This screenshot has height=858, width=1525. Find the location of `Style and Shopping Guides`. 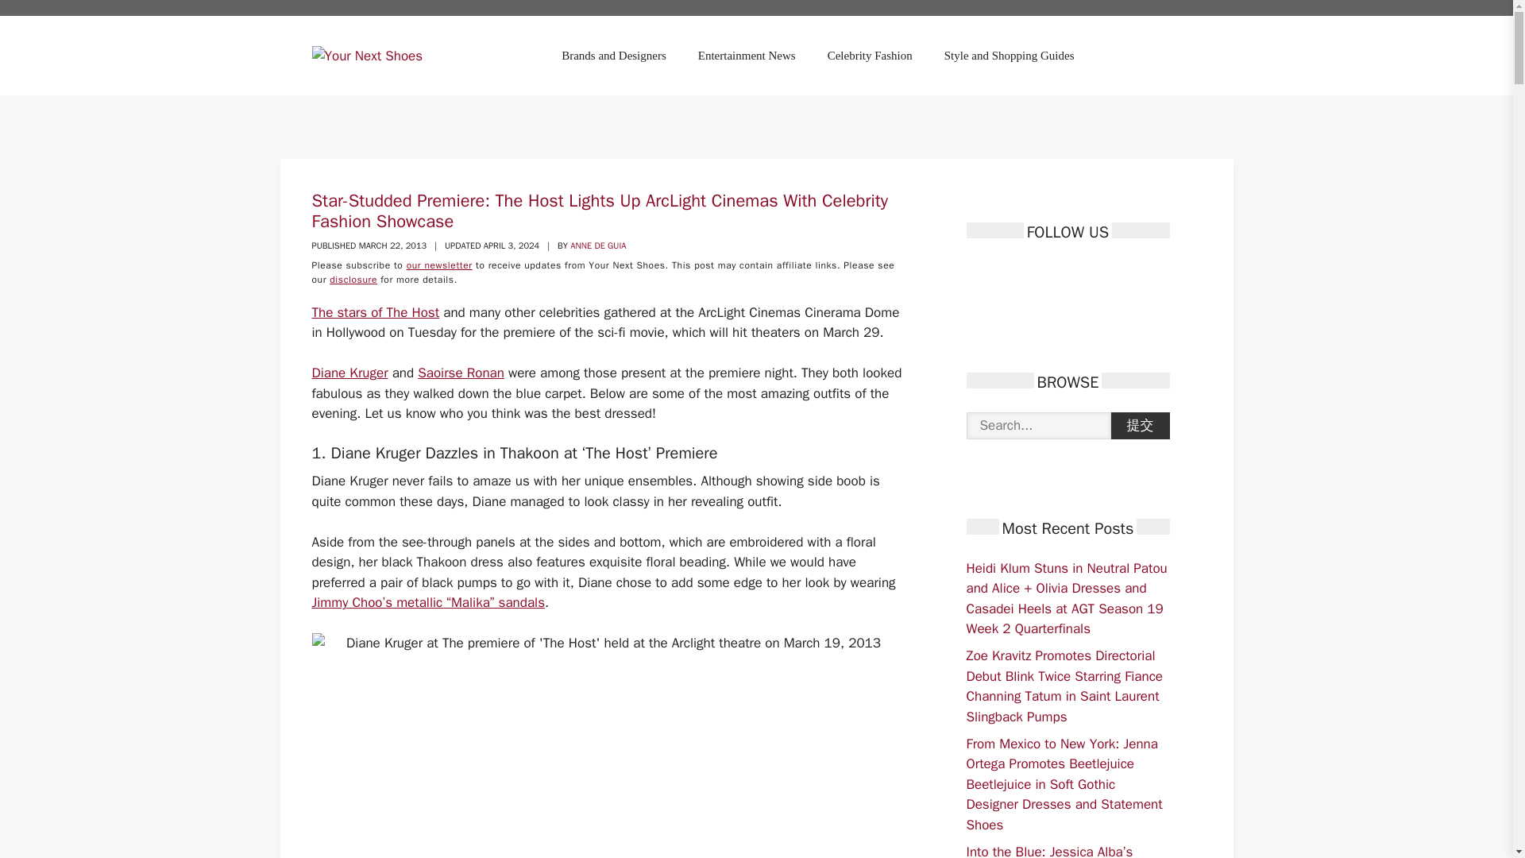

Style and Shopping Guides is located at coordinates (1009, 56).